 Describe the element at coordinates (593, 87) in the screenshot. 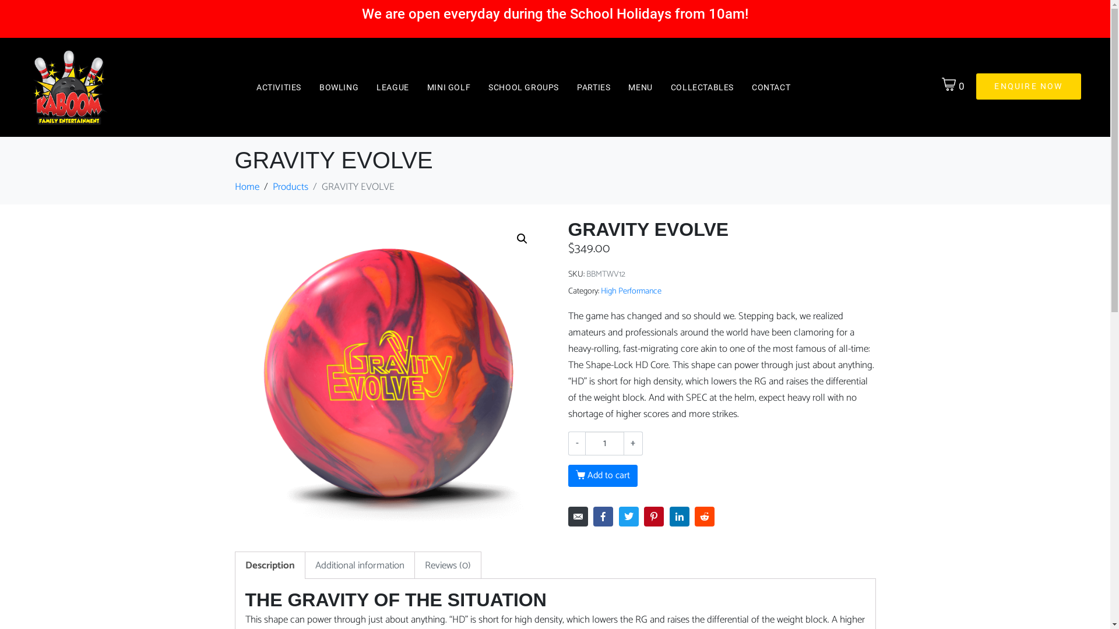

I see `PARTIES` at that location.